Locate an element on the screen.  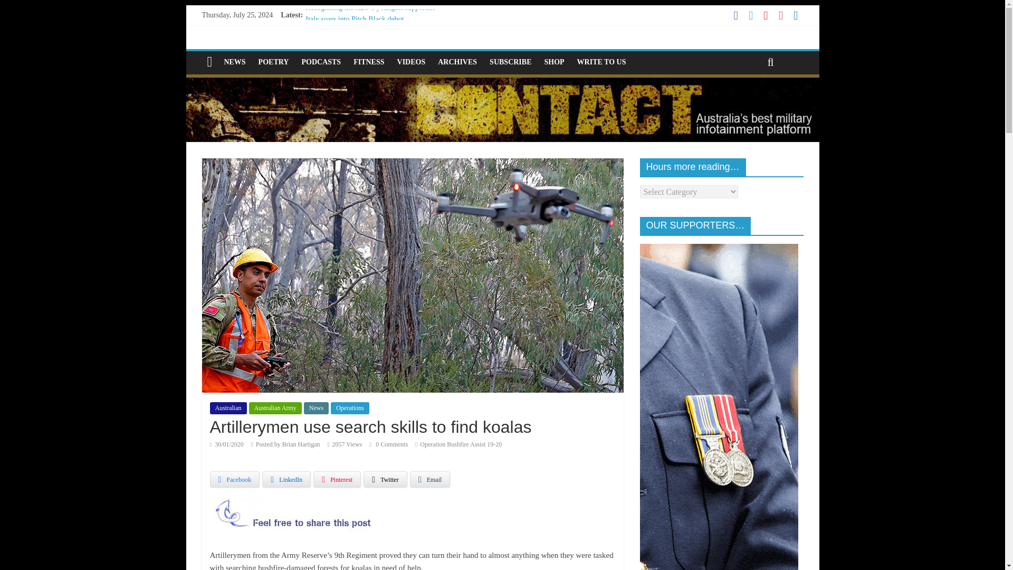
Share this article on LinkedIn is located at coordinates (286, 479).